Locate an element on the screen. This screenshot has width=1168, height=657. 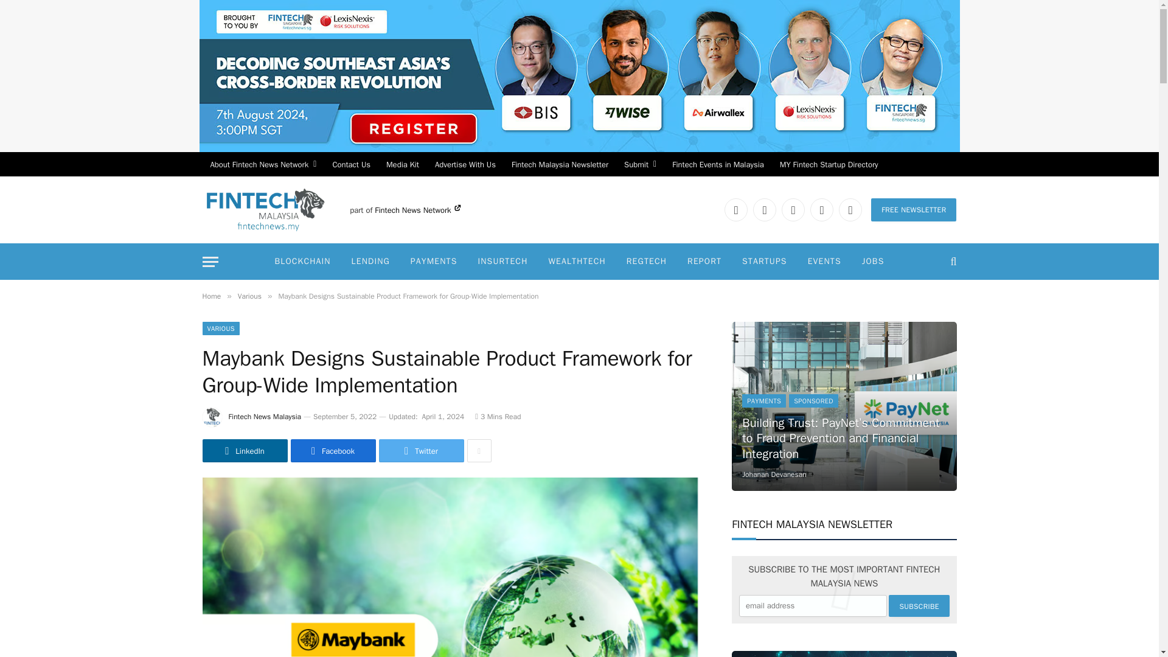
Media Kit is located at coordinates (403, 164).